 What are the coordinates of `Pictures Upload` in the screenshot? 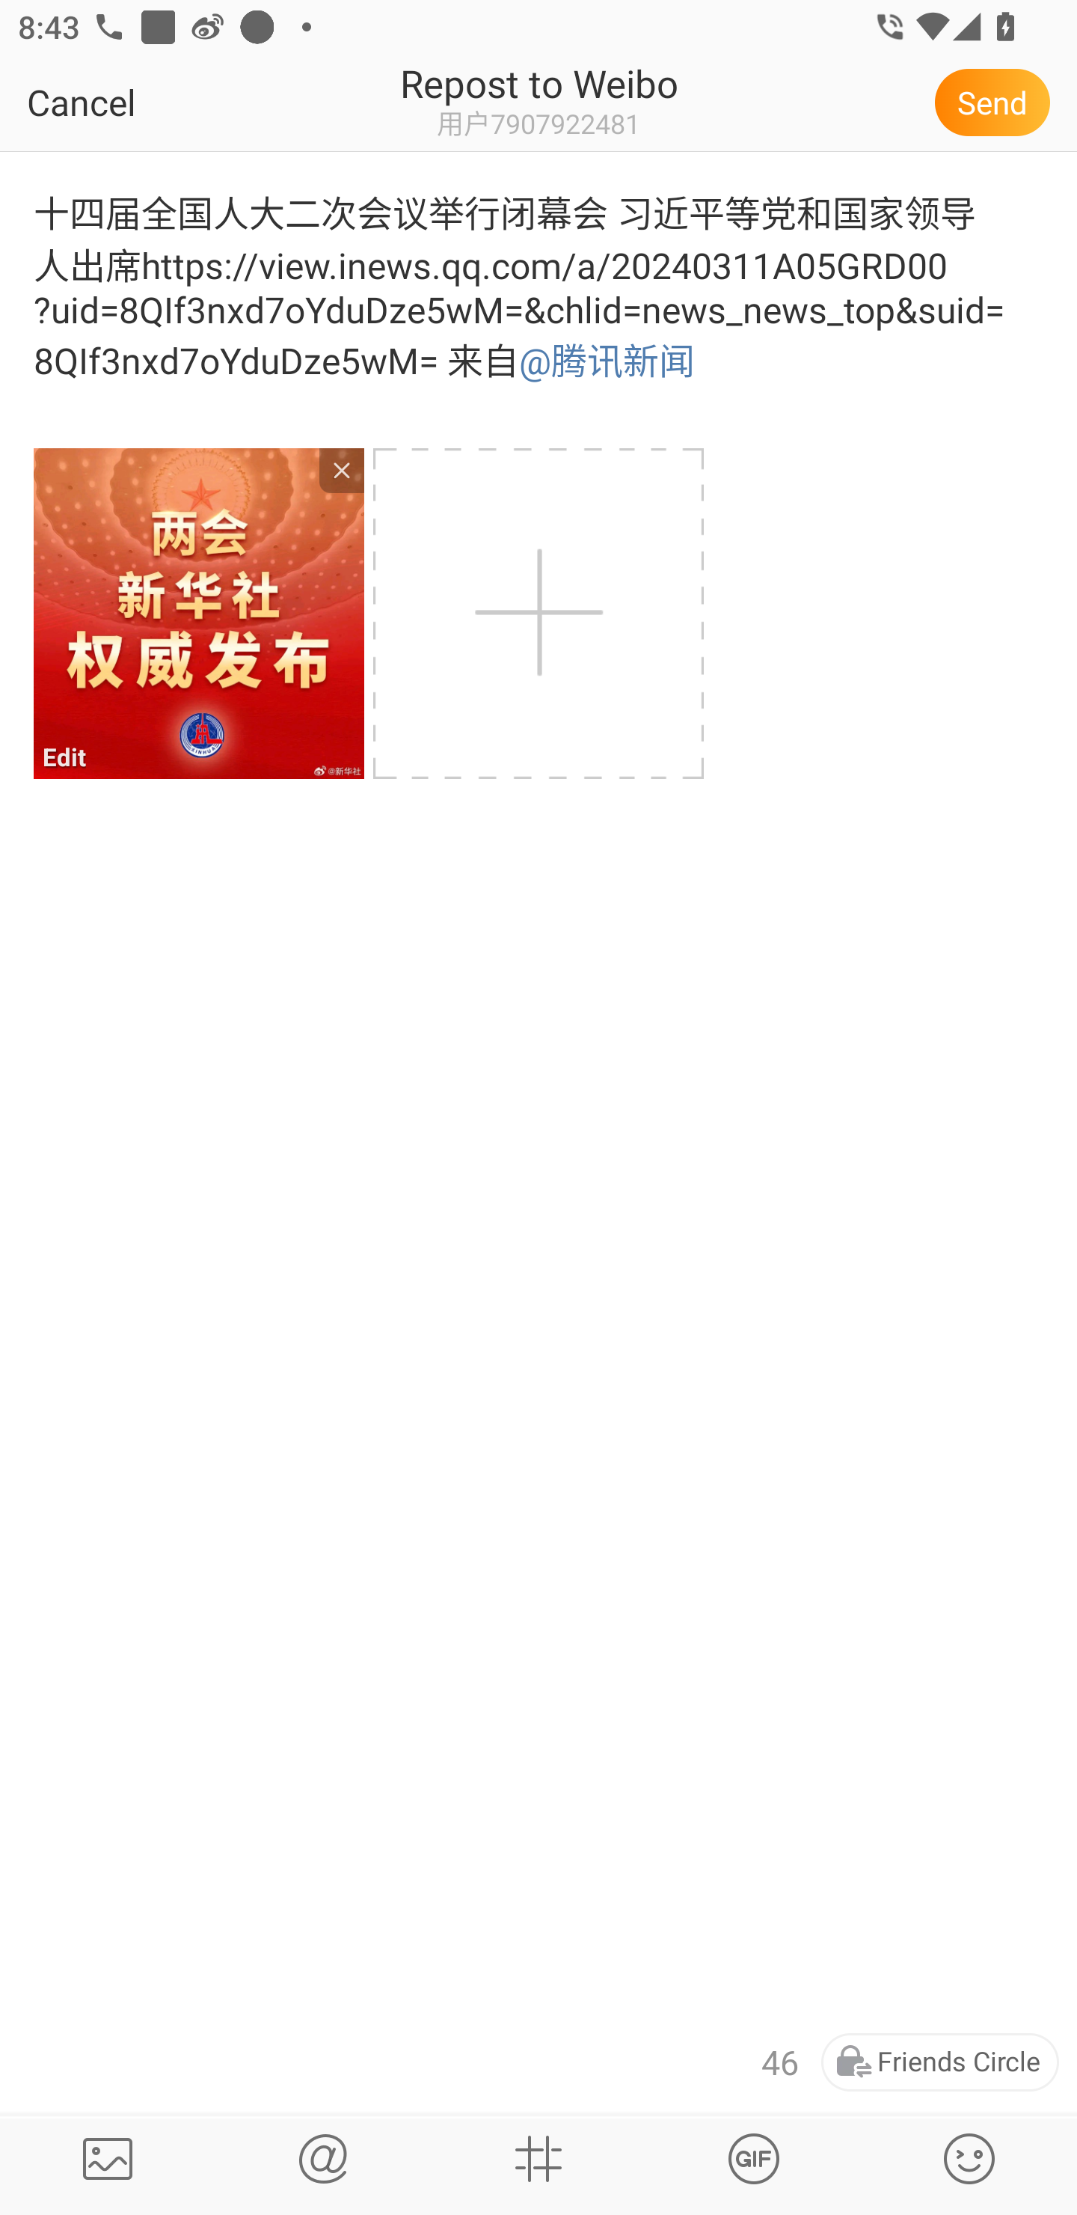 It's located at (108, 2158).